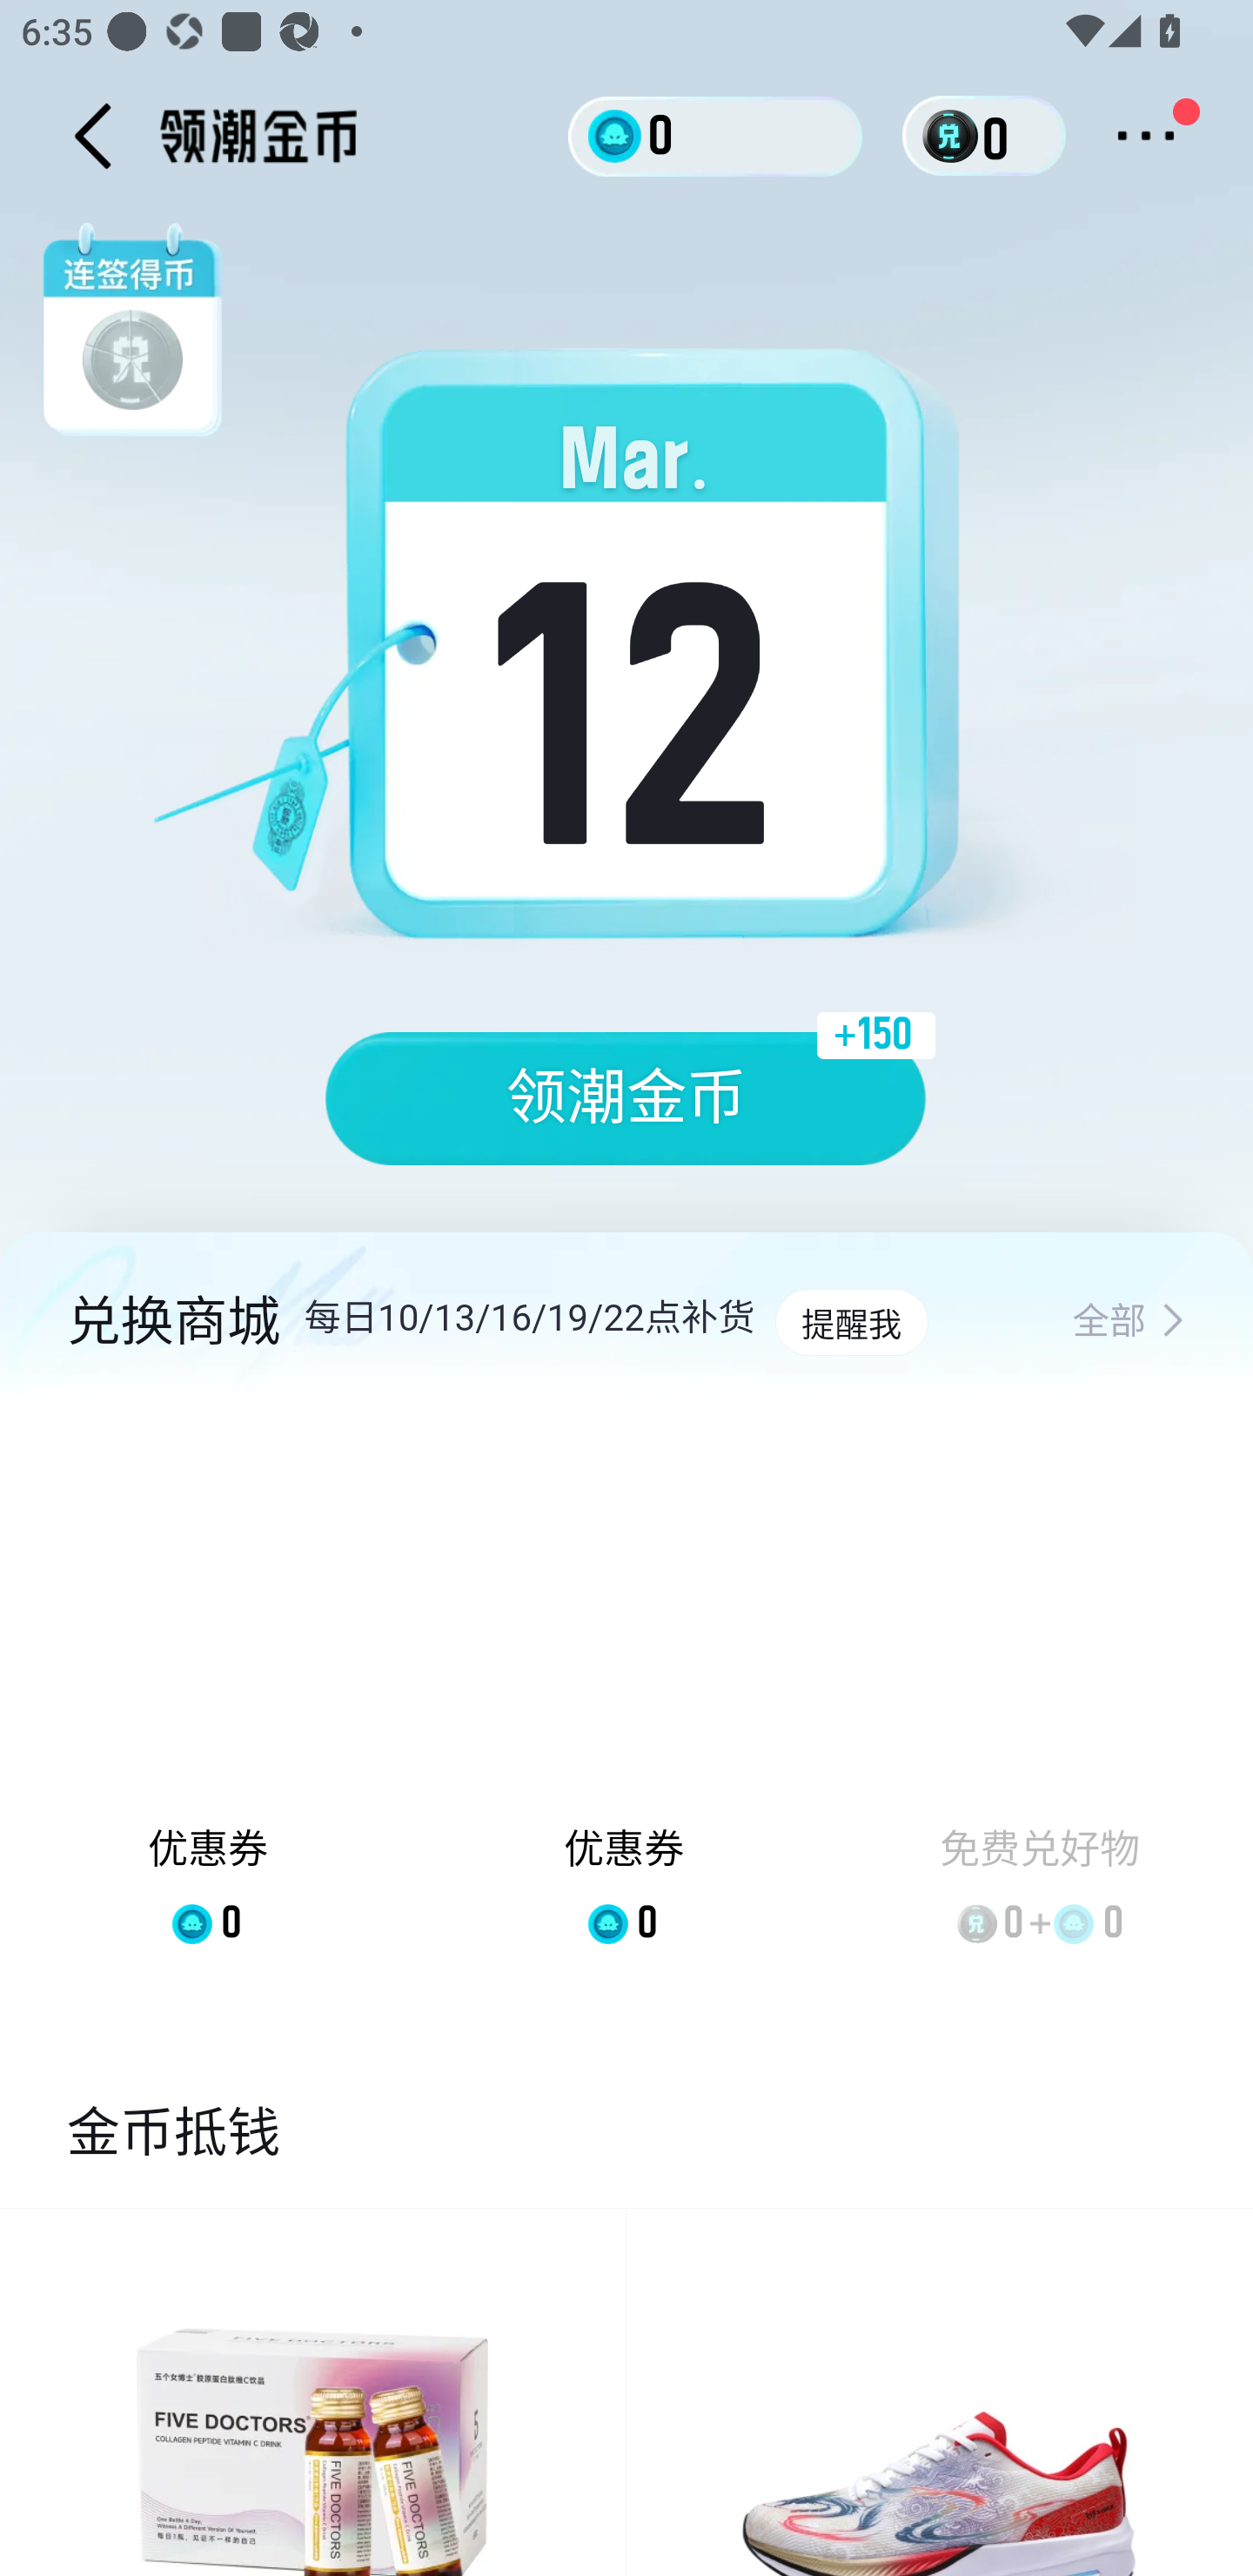 The width and height of the screenshot is (1253, 2576). I want to click on 0, so click(715, 135).